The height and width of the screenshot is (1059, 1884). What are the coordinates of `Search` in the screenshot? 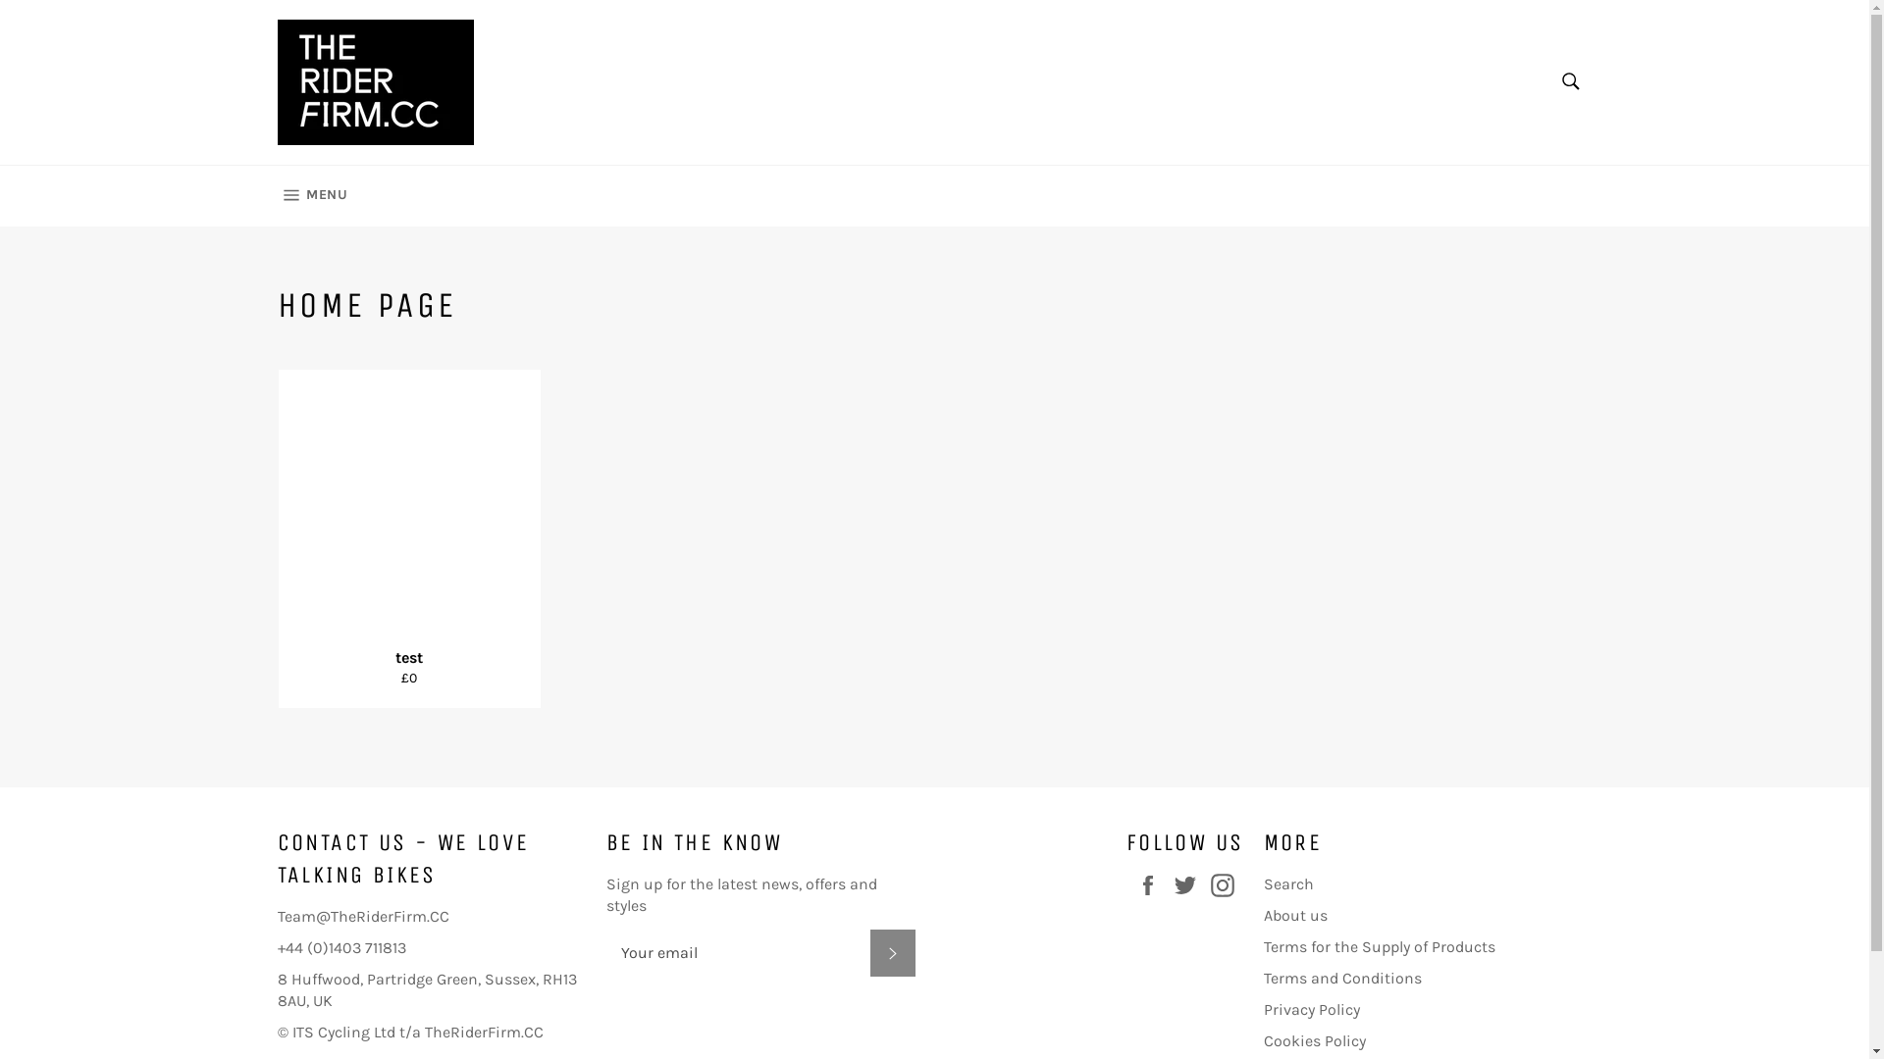 It's located at (1570, 81).